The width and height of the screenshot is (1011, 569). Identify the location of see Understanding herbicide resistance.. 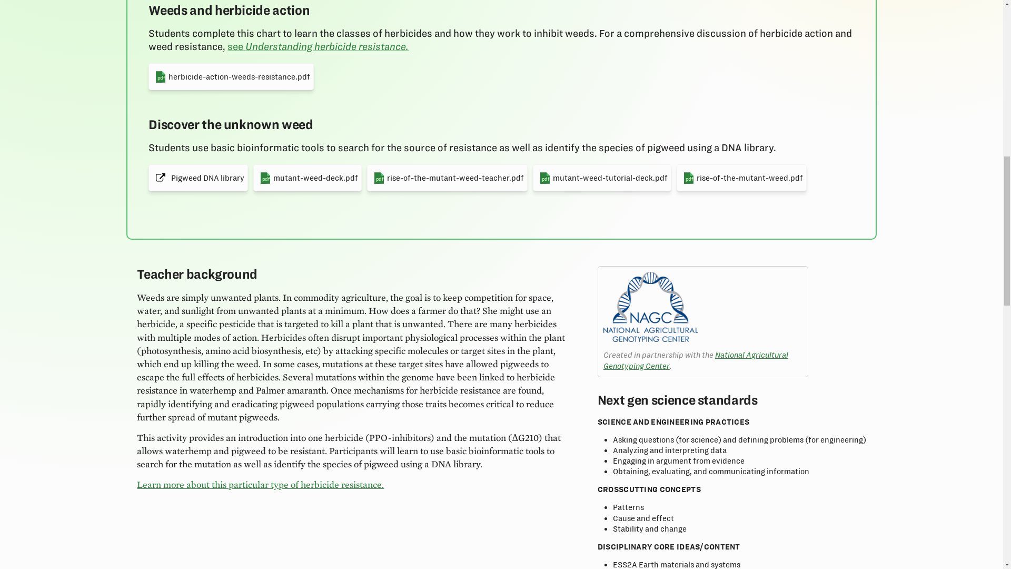
(318, 46).